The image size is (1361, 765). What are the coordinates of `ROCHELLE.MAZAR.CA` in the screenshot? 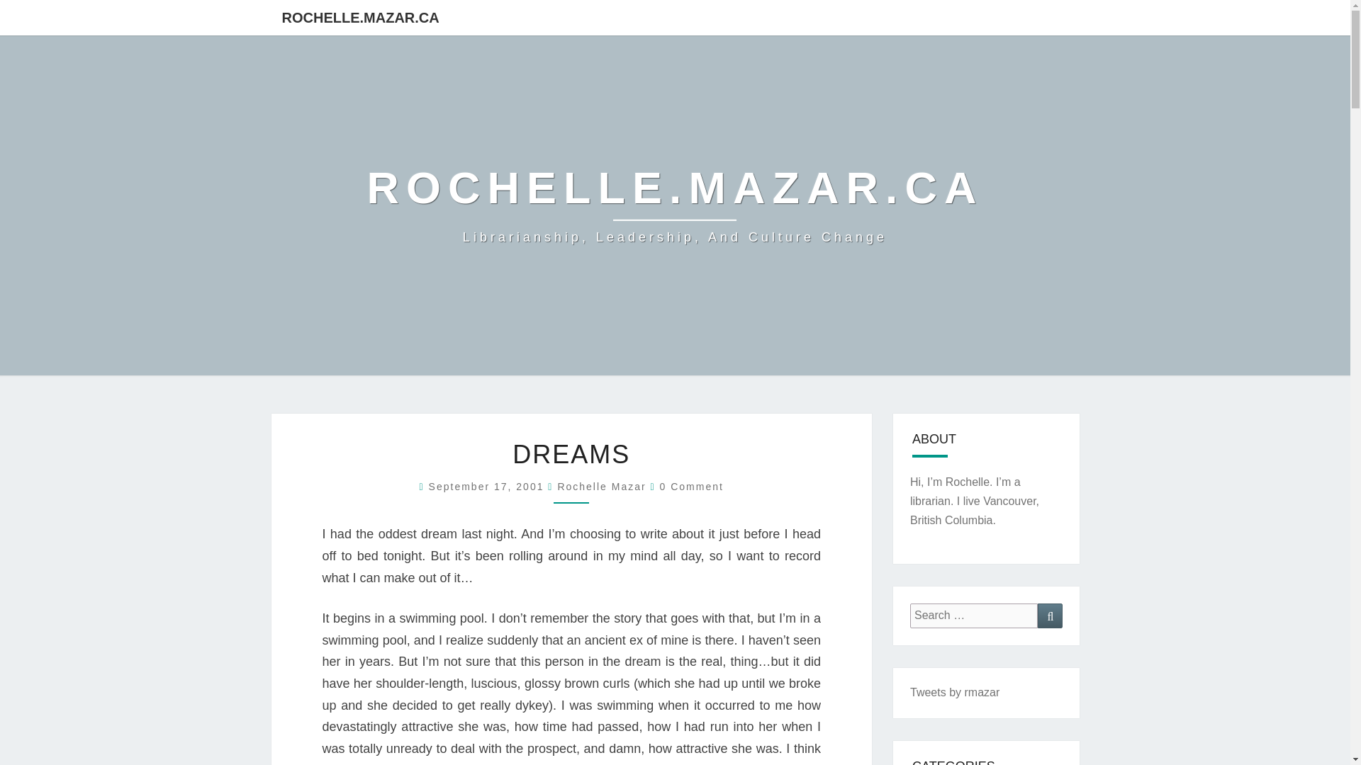 It's located at (360, 17).